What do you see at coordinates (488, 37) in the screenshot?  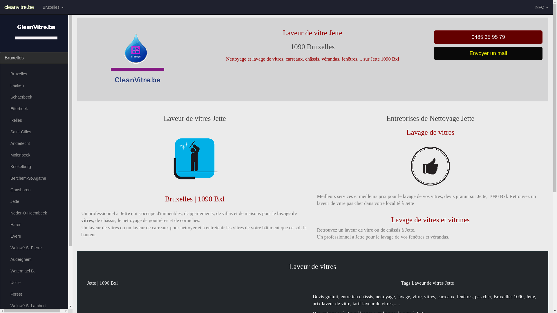 I see `0485 35 95 79` at bounding box center [488, 37].